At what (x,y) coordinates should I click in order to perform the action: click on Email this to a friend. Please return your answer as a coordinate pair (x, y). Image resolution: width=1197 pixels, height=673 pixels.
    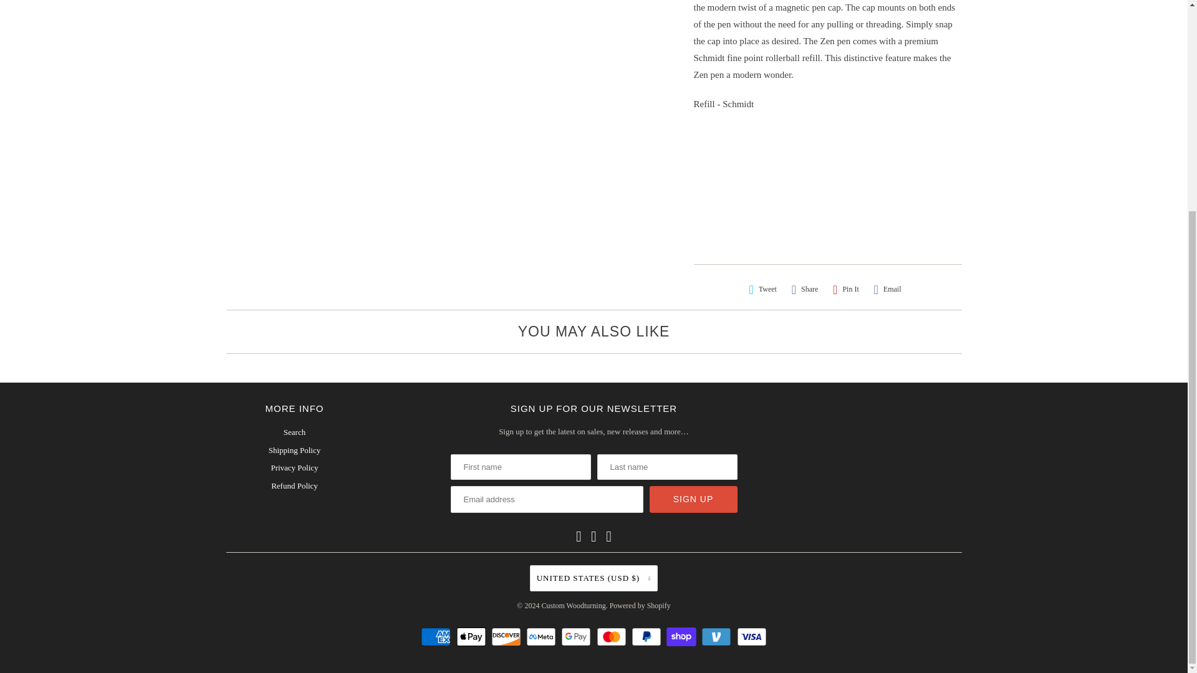
    Looking at the image, I should click on (887, 289).